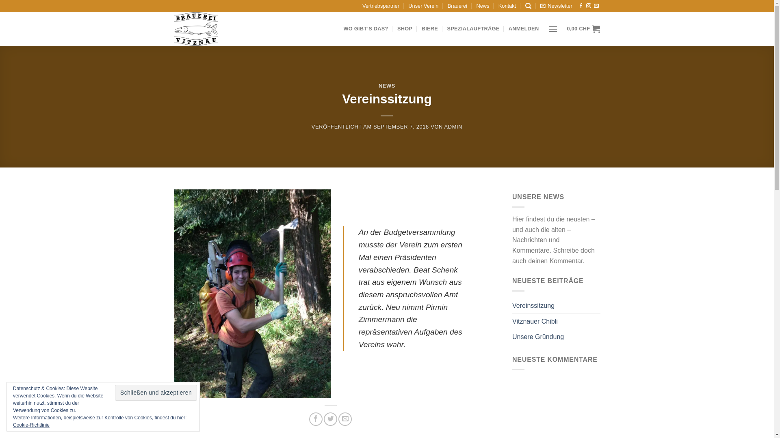  What do you see at coordinates (457, 6) in the screenshot?
I see `Brauerei` at bounding box center [457, 6].